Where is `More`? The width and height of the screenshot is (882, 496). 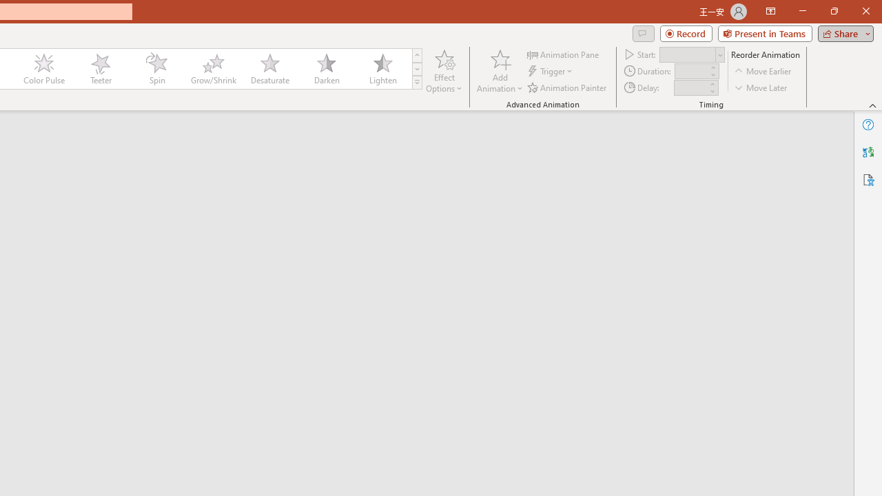 More is located at coordinates (712, 83).